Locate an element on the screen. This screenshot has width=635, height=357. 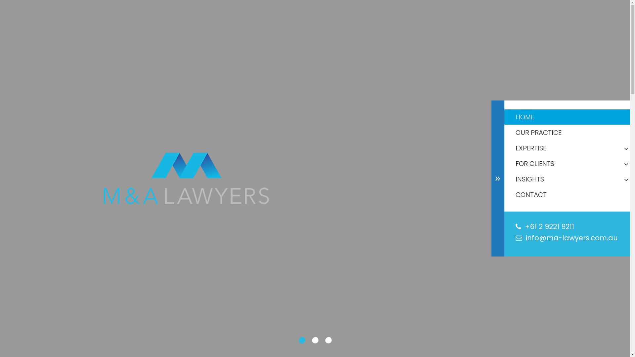
FOR CLIENTS is located at coordinates (567, 164).